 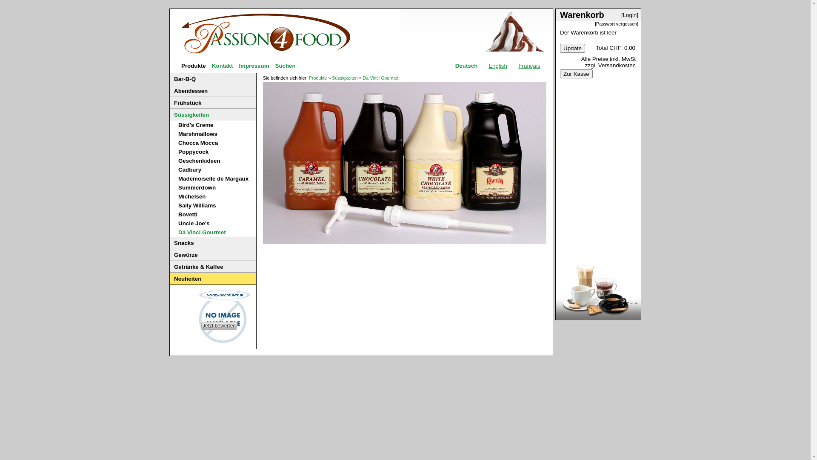 I want to click on Geschenkideen, so click(x=199, y=161).